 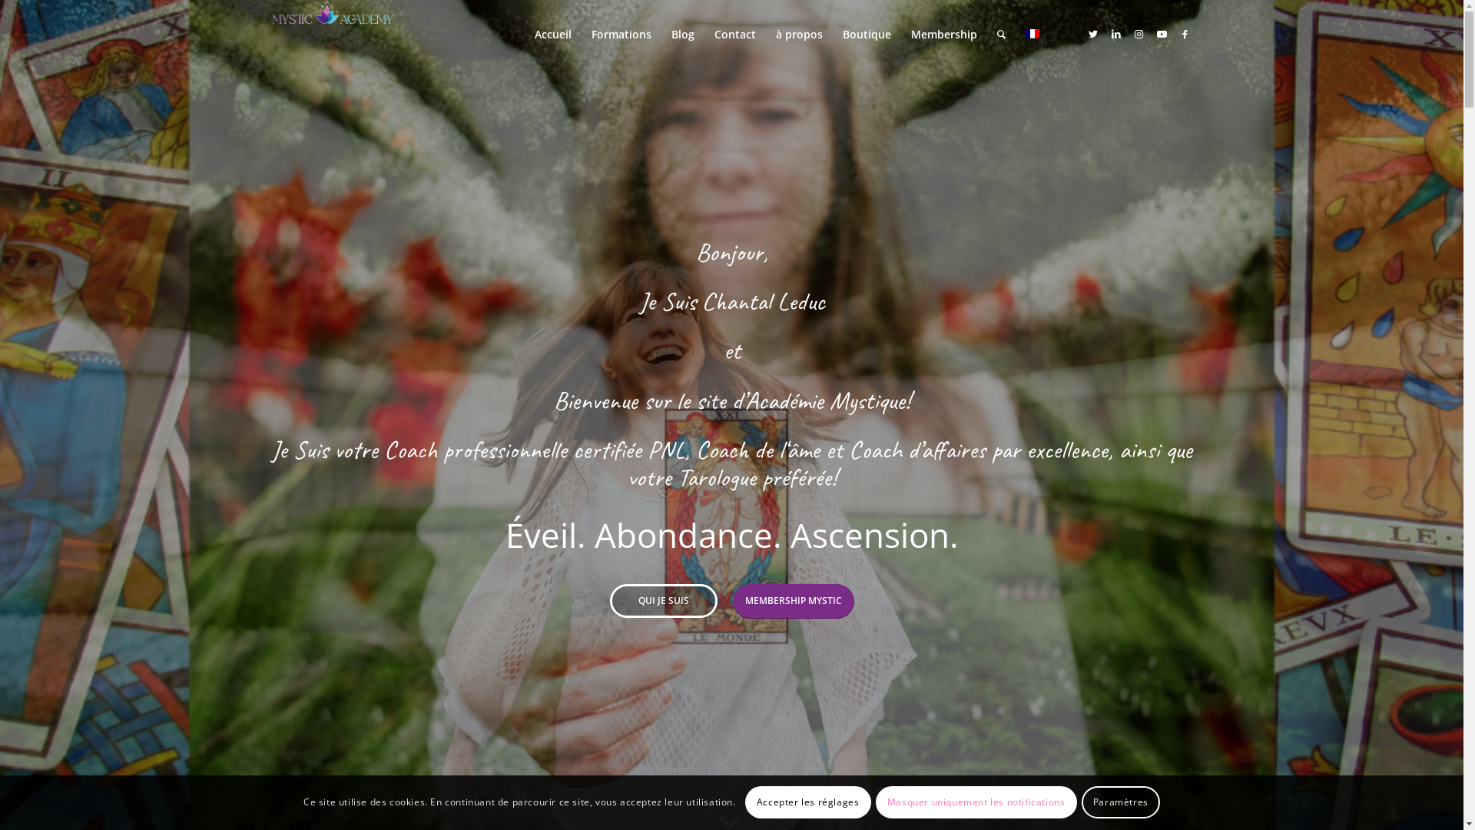 I want to click on Accueil, so click(x=552, y=35).